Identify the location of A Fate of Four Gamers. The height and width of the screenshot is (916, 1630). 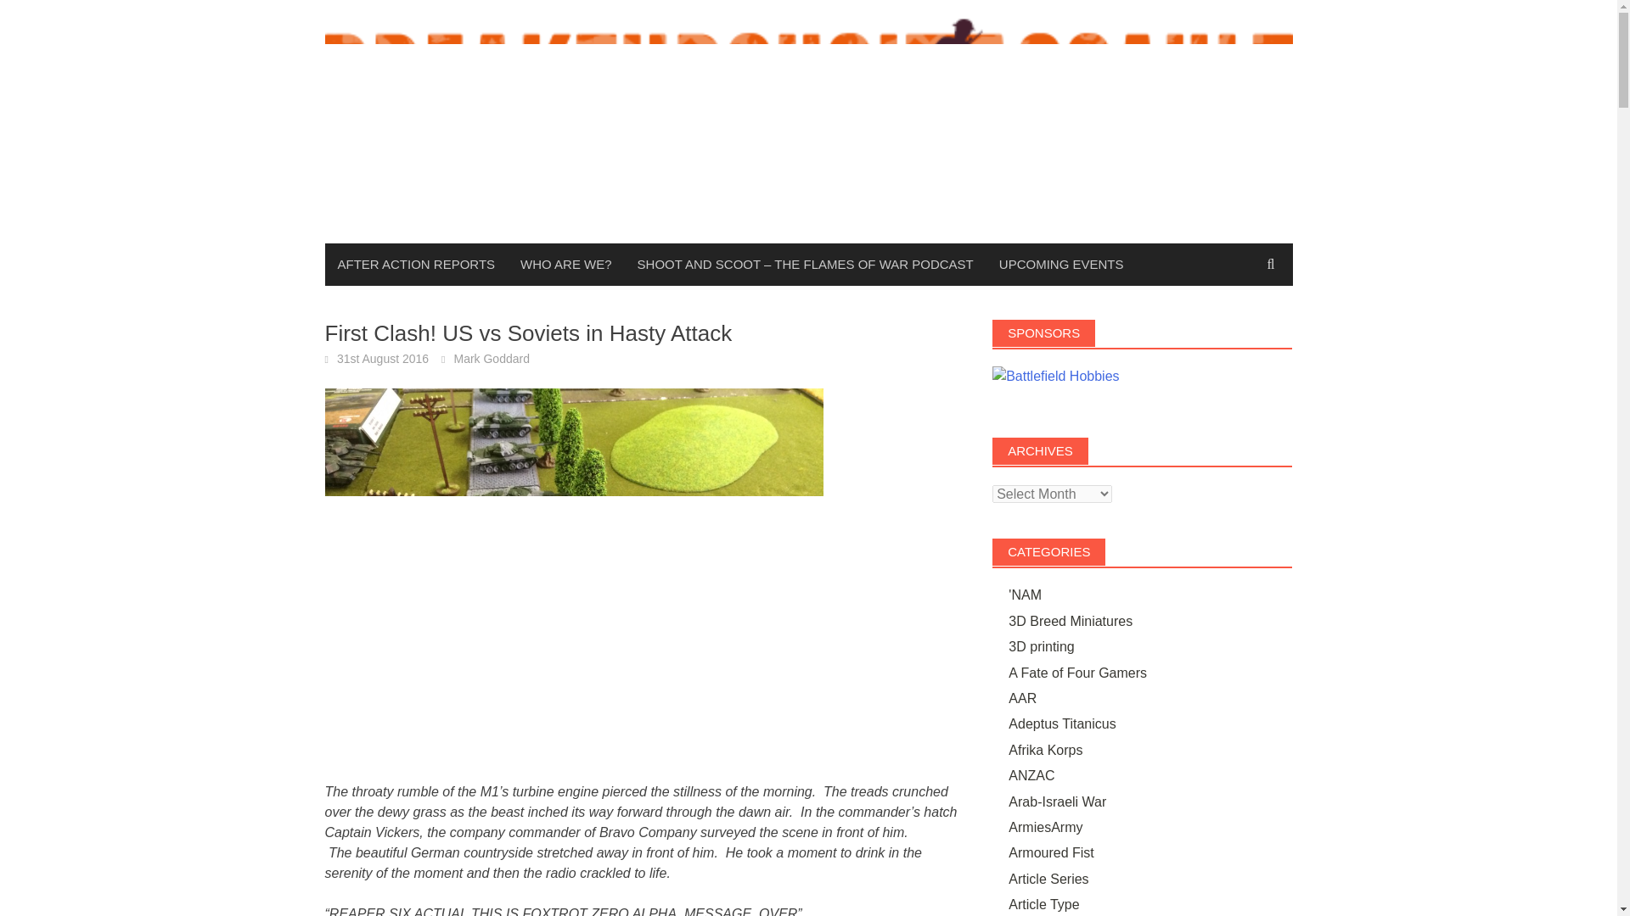
(1078, 673).